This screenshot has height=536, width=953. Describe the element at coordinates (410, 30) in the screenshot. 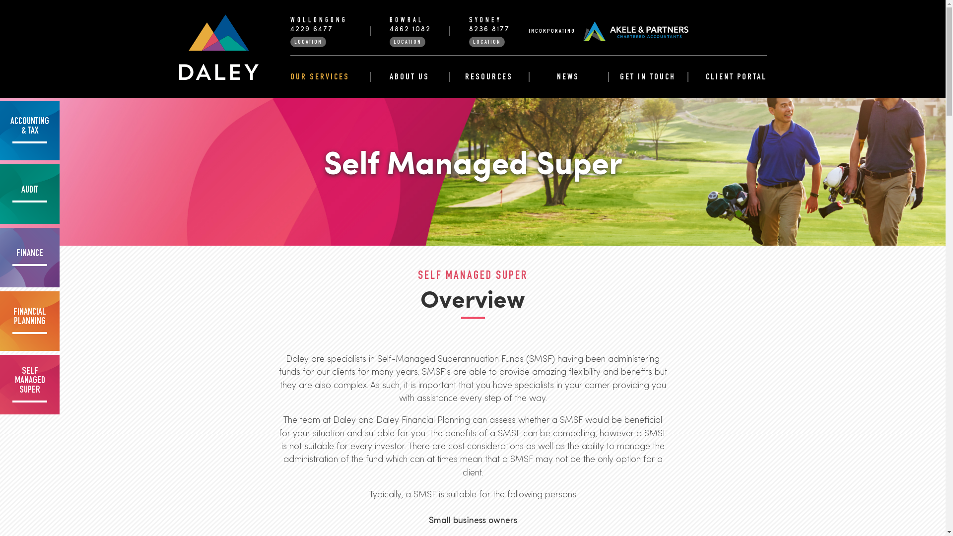

I see `4862 1082` at that location.